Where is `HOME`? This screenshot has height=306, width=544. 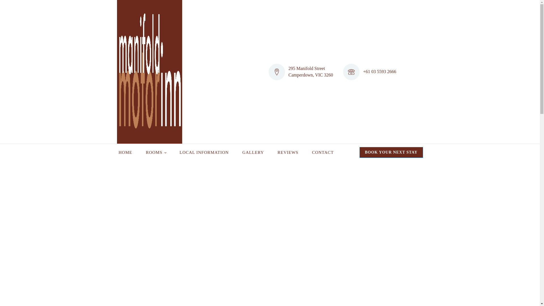
HOME is located at coordinates (125, 152).